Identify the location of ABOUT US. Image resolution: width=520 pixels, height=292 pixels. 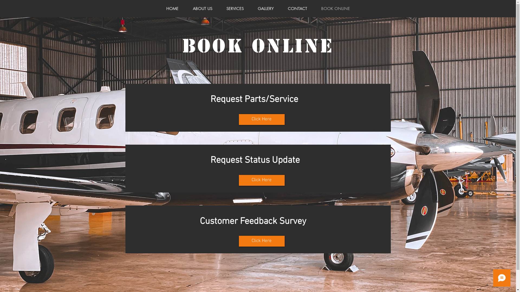
(203, 9).